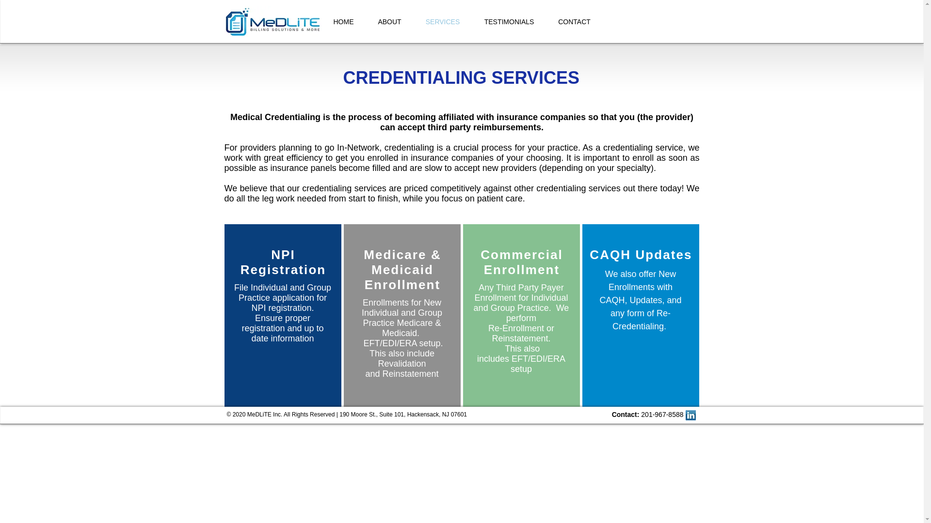 This screenshot has height=523, width=931. What do you see at coordinates (574, 21) in the screenshot?
I see `CONTACT` at bounding box center [574, 21].